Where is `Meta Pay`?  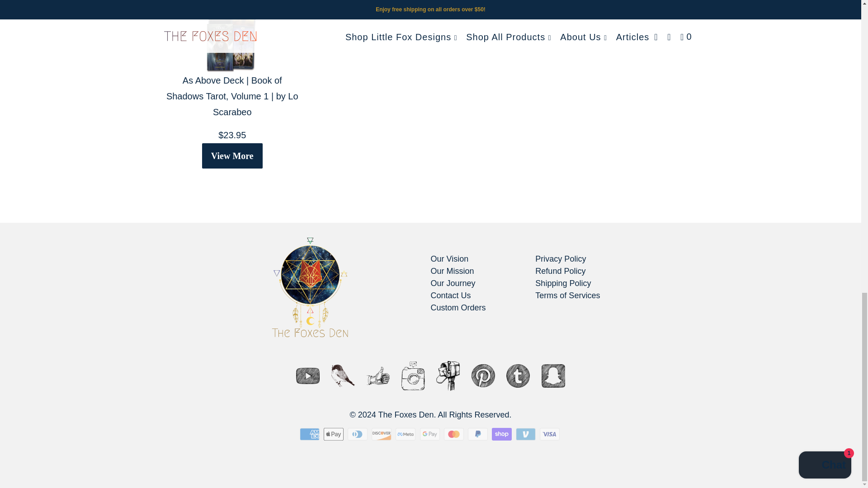
Meta Pay is located at coordinates (406, 434).